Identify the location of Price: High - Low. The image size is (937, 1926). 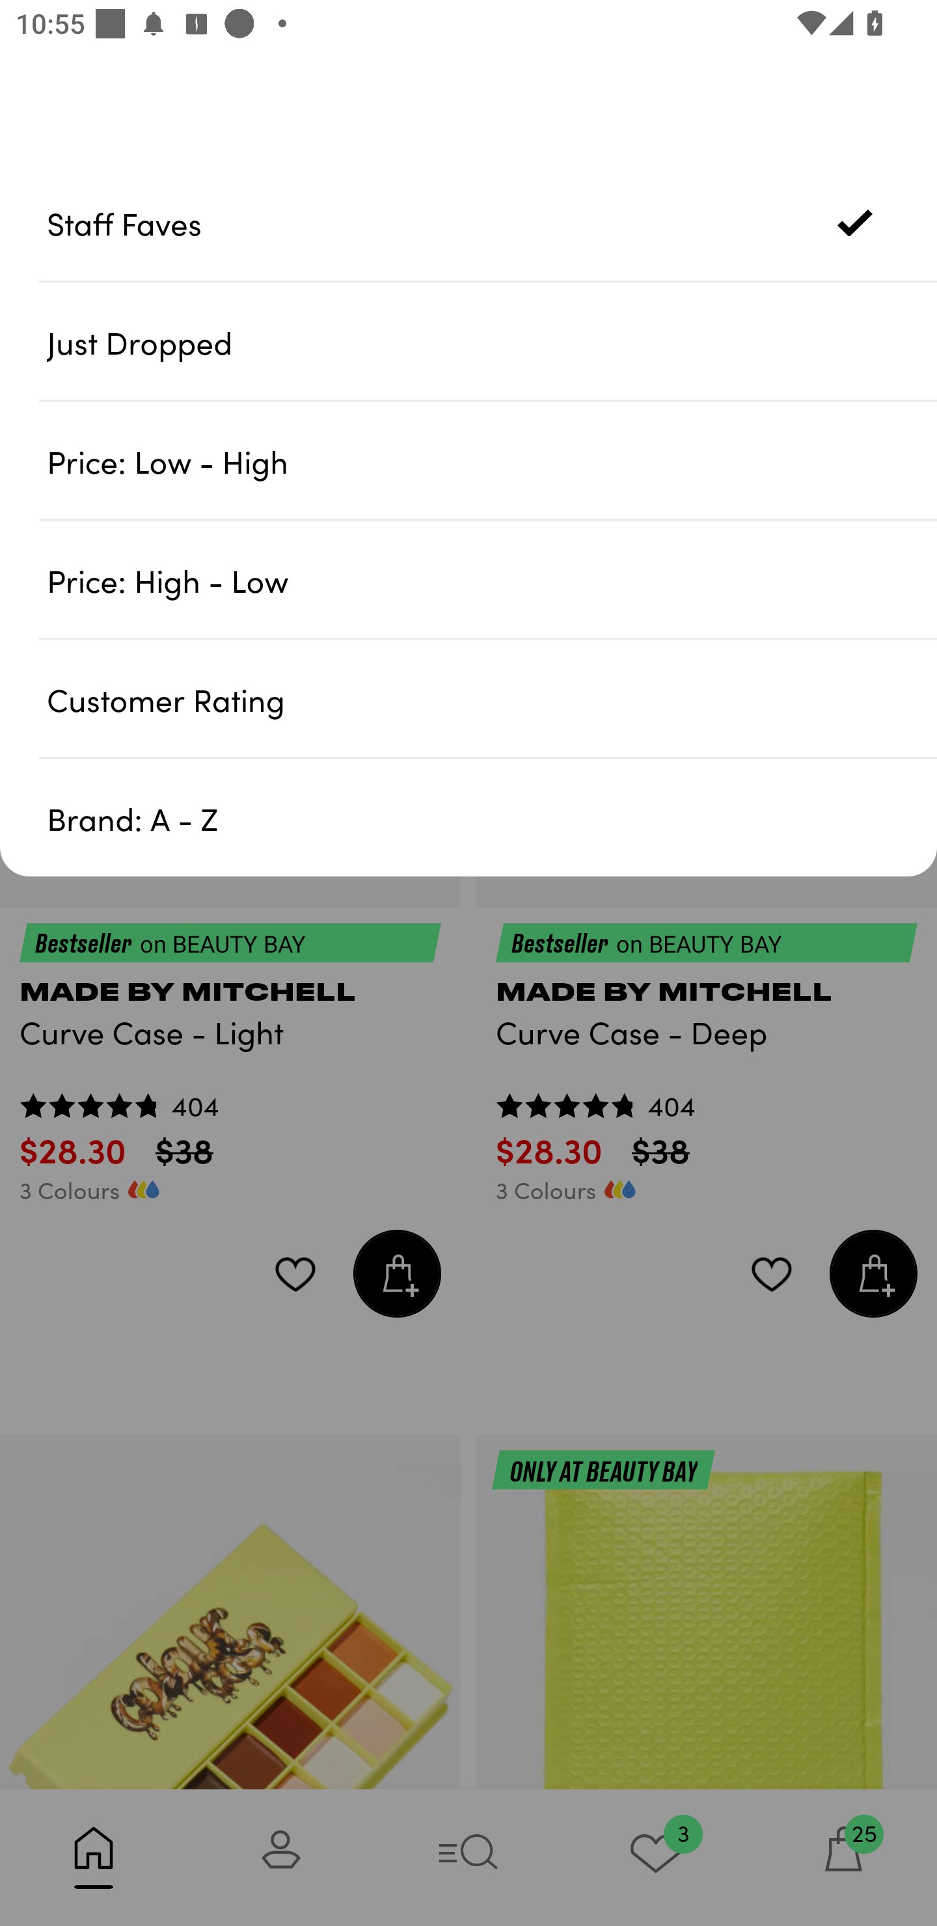
(492, 579).